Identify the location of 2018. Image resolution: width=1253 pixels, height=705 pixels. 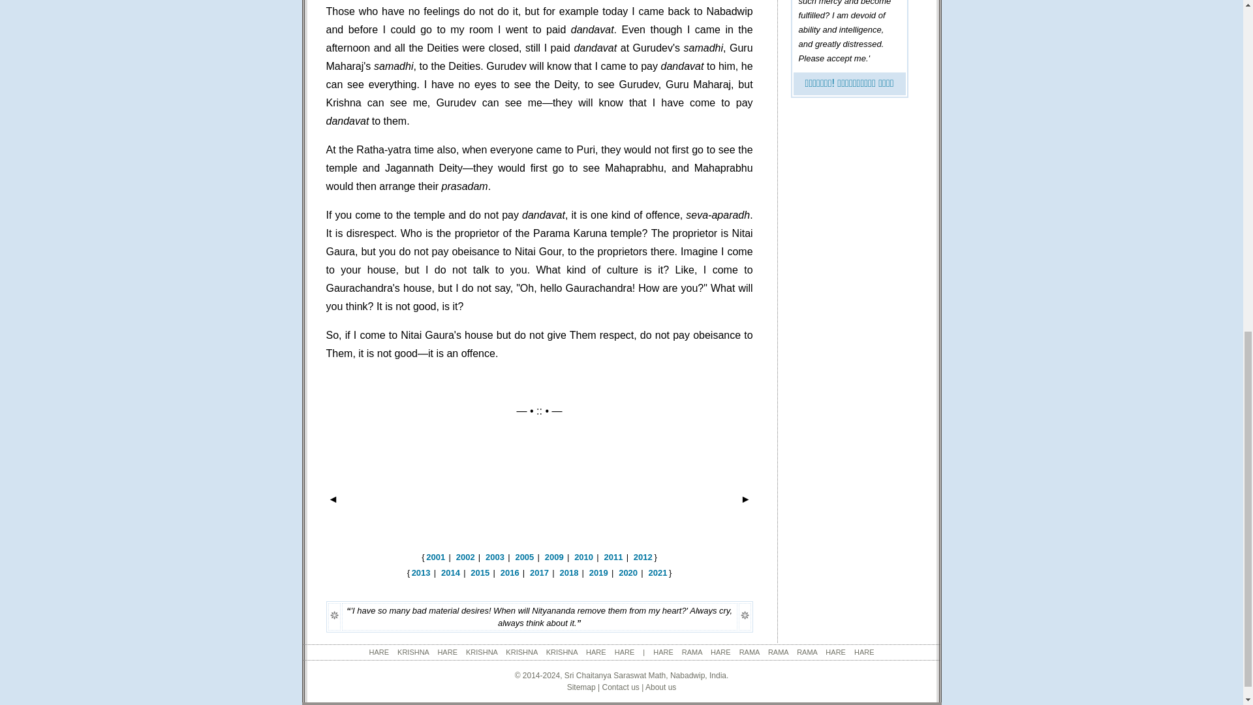
(568, 572).